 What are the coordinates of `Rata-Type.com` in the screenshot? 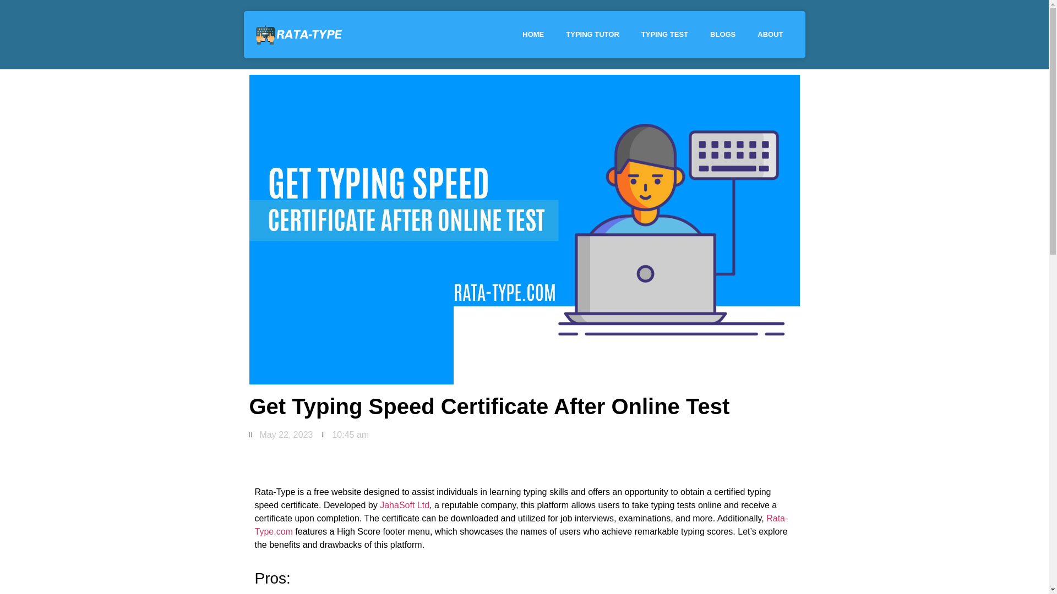 It's located at (521, 525).